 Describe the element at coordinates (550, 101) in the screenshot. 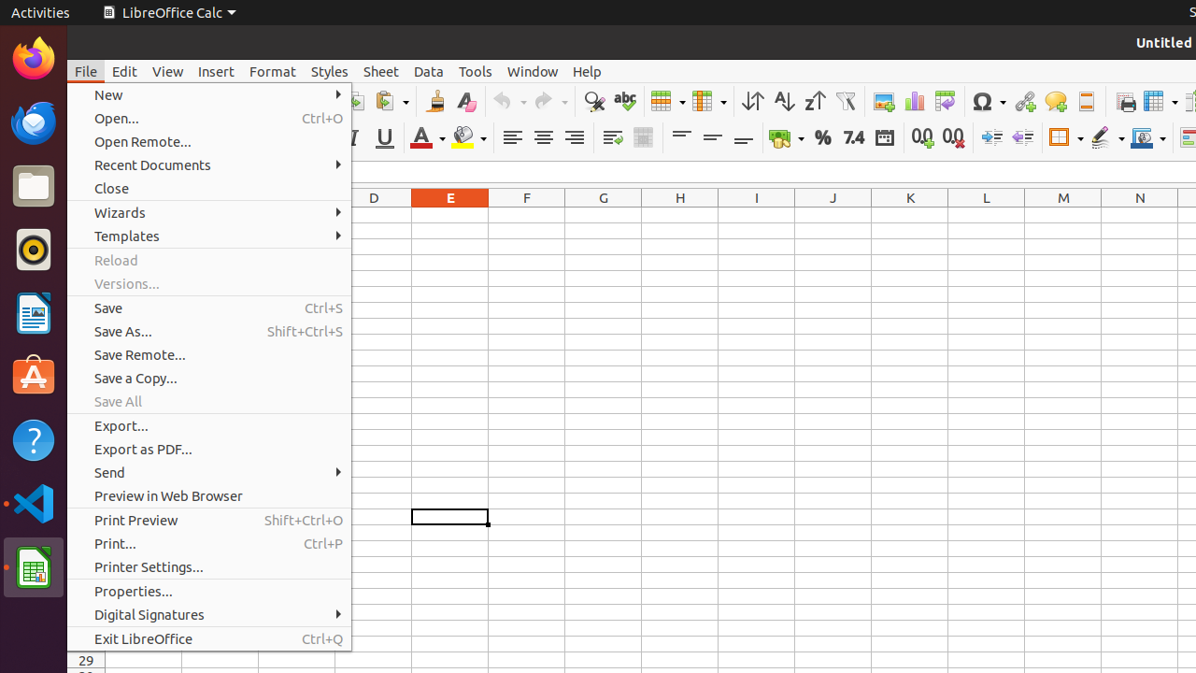

I see `Redo` at that location.